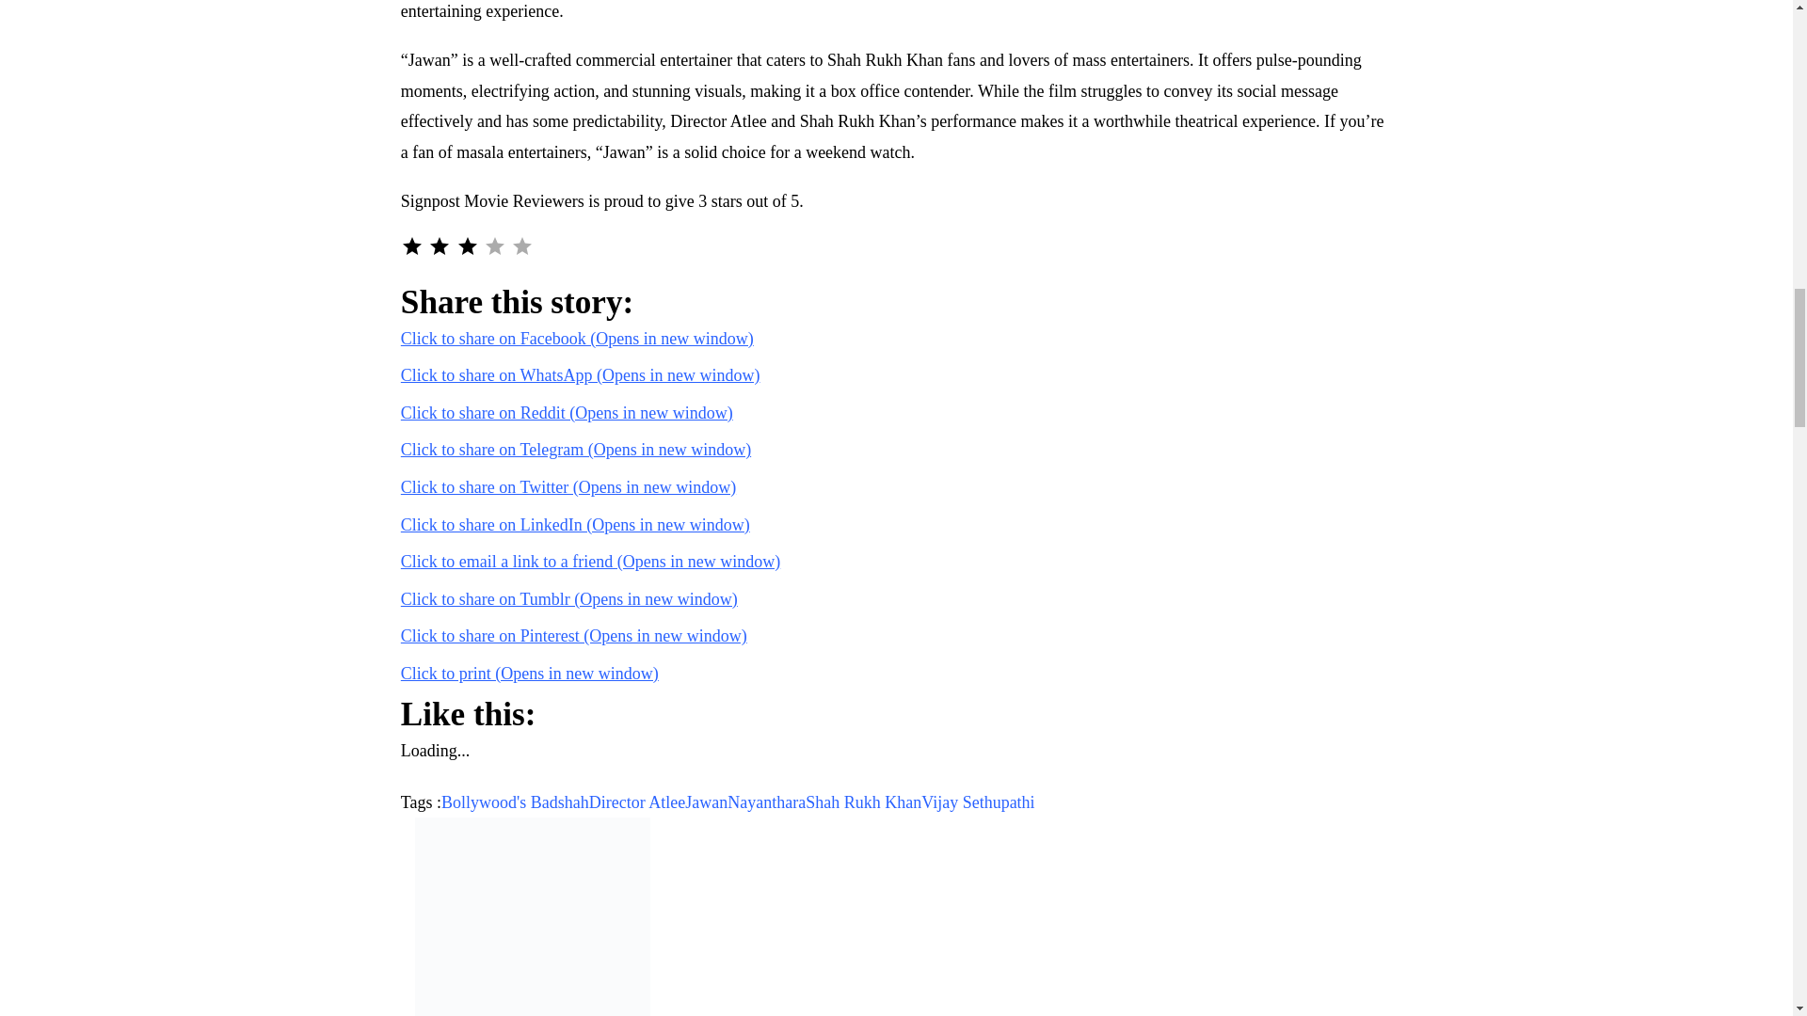  Describe the element at coordinates (530, 674) in the screenshot. I see `Click to print` at that location.